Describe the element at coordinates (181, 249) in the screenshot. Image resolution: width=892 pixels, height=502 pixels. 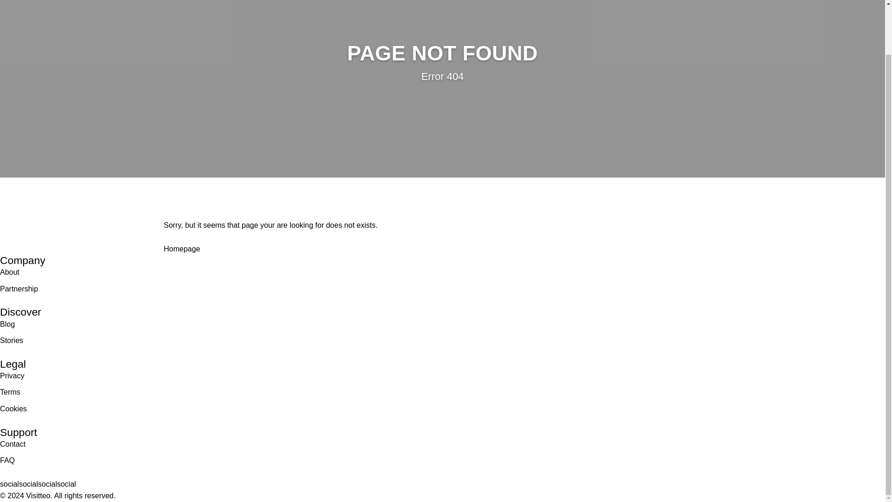
I see `Homepage` at that location.